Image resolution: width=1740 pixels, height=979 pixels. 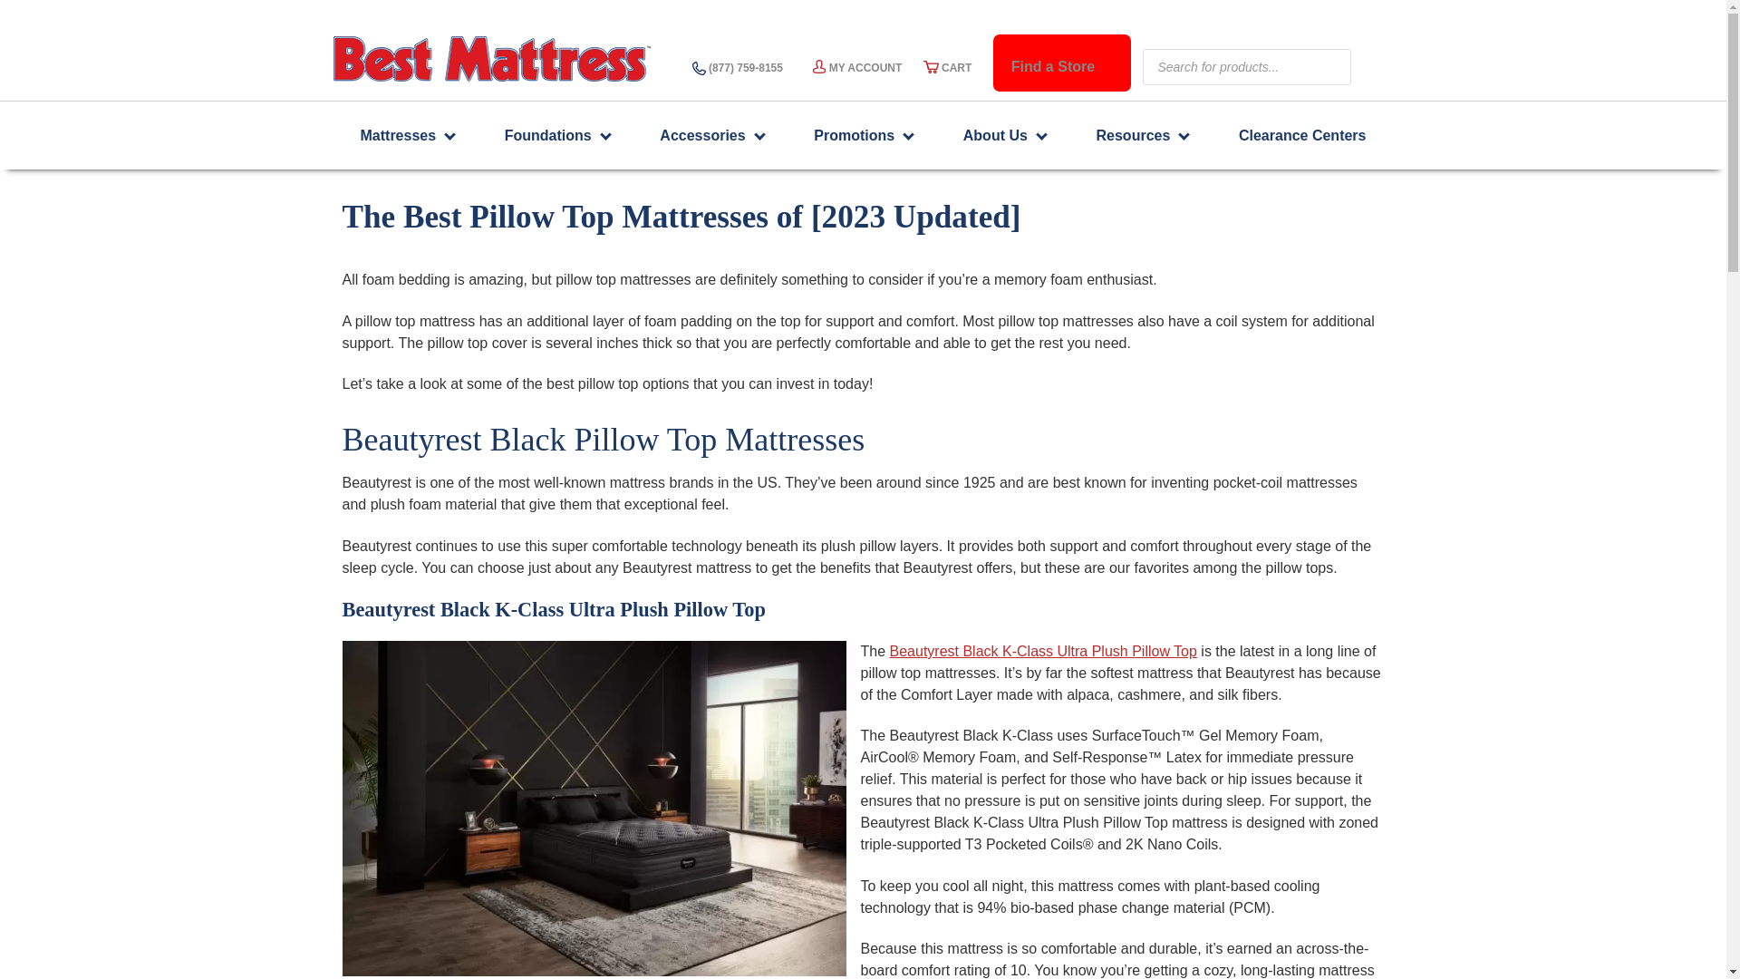 What do you see at coordinates (1053, 67) in the screenshot?
I see `Find a Store` at bounding box center [1053, 67].